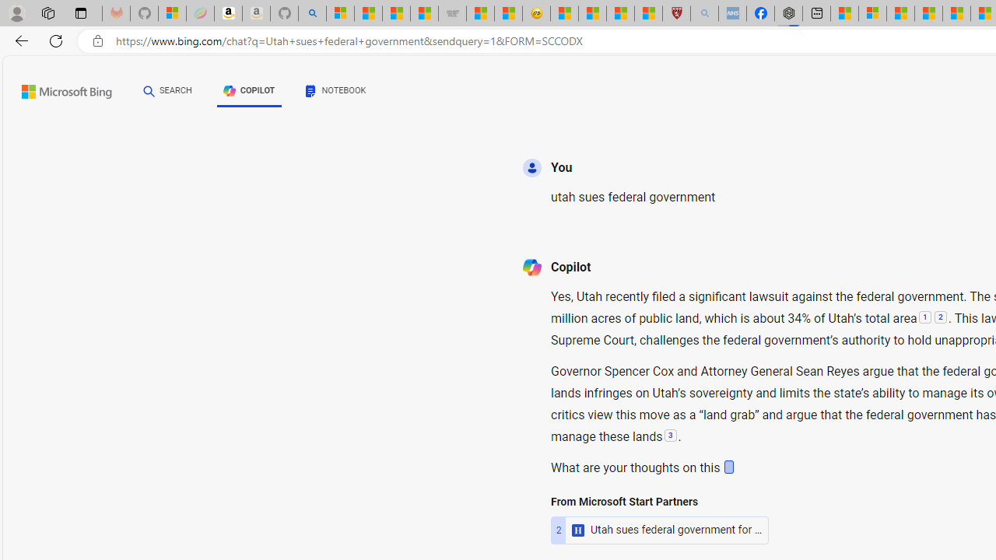 The height and width of the screenshot is (560, 996). Describe the element at coordinates (57, 89) in the screenshot. I see `Back to Bing search` at that location.